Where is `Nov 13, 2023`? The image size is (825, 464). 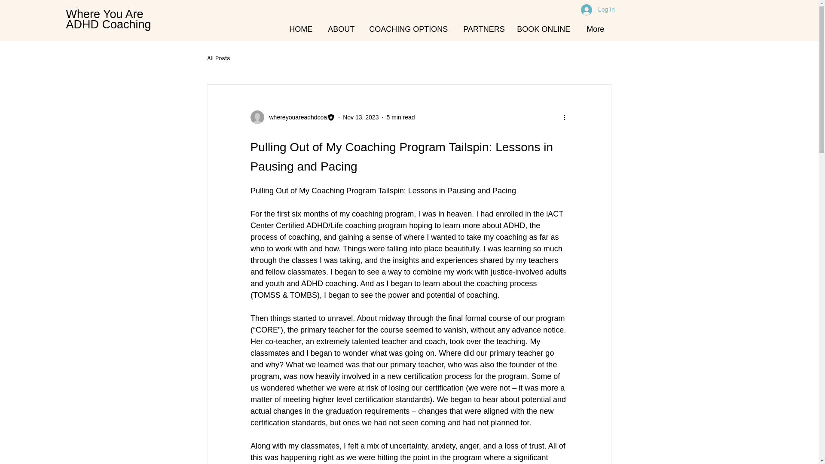
Nov 13, 2023 is located at coordinates (543, 25).